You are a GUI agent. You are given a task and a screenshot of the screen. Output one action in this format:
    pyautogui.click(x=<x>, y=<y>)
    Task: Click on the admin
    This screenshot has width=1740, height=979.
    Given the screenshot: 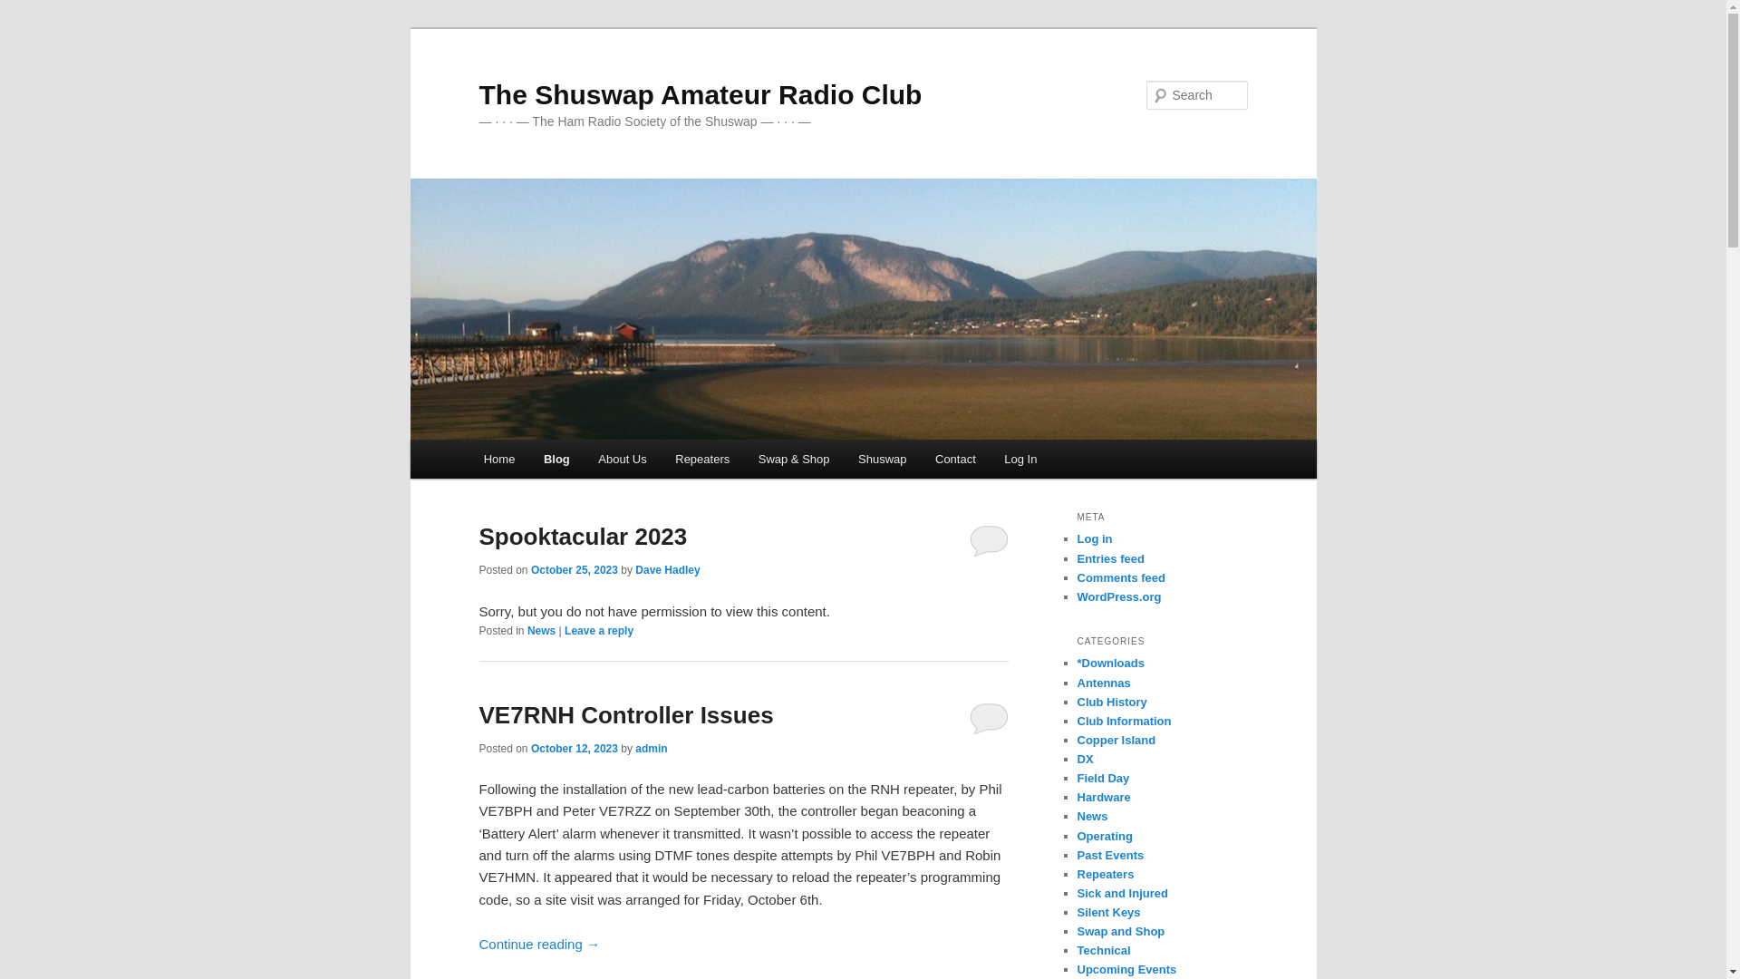 What is the action you would take?
    pyautogui.click(x=651, y=749)
    